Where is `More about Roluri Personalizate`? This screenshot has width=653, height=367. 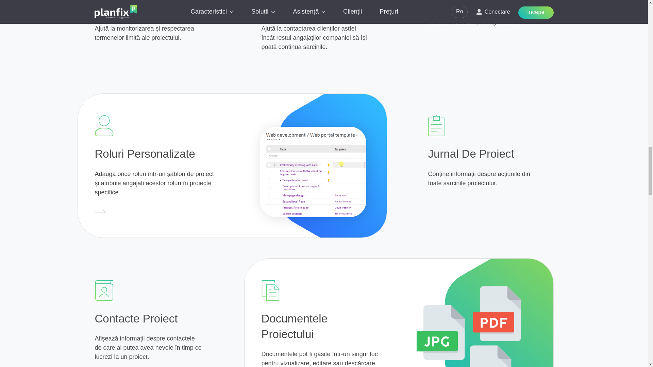 More about Roluri Personalizate is located at coordinates (100, 213).